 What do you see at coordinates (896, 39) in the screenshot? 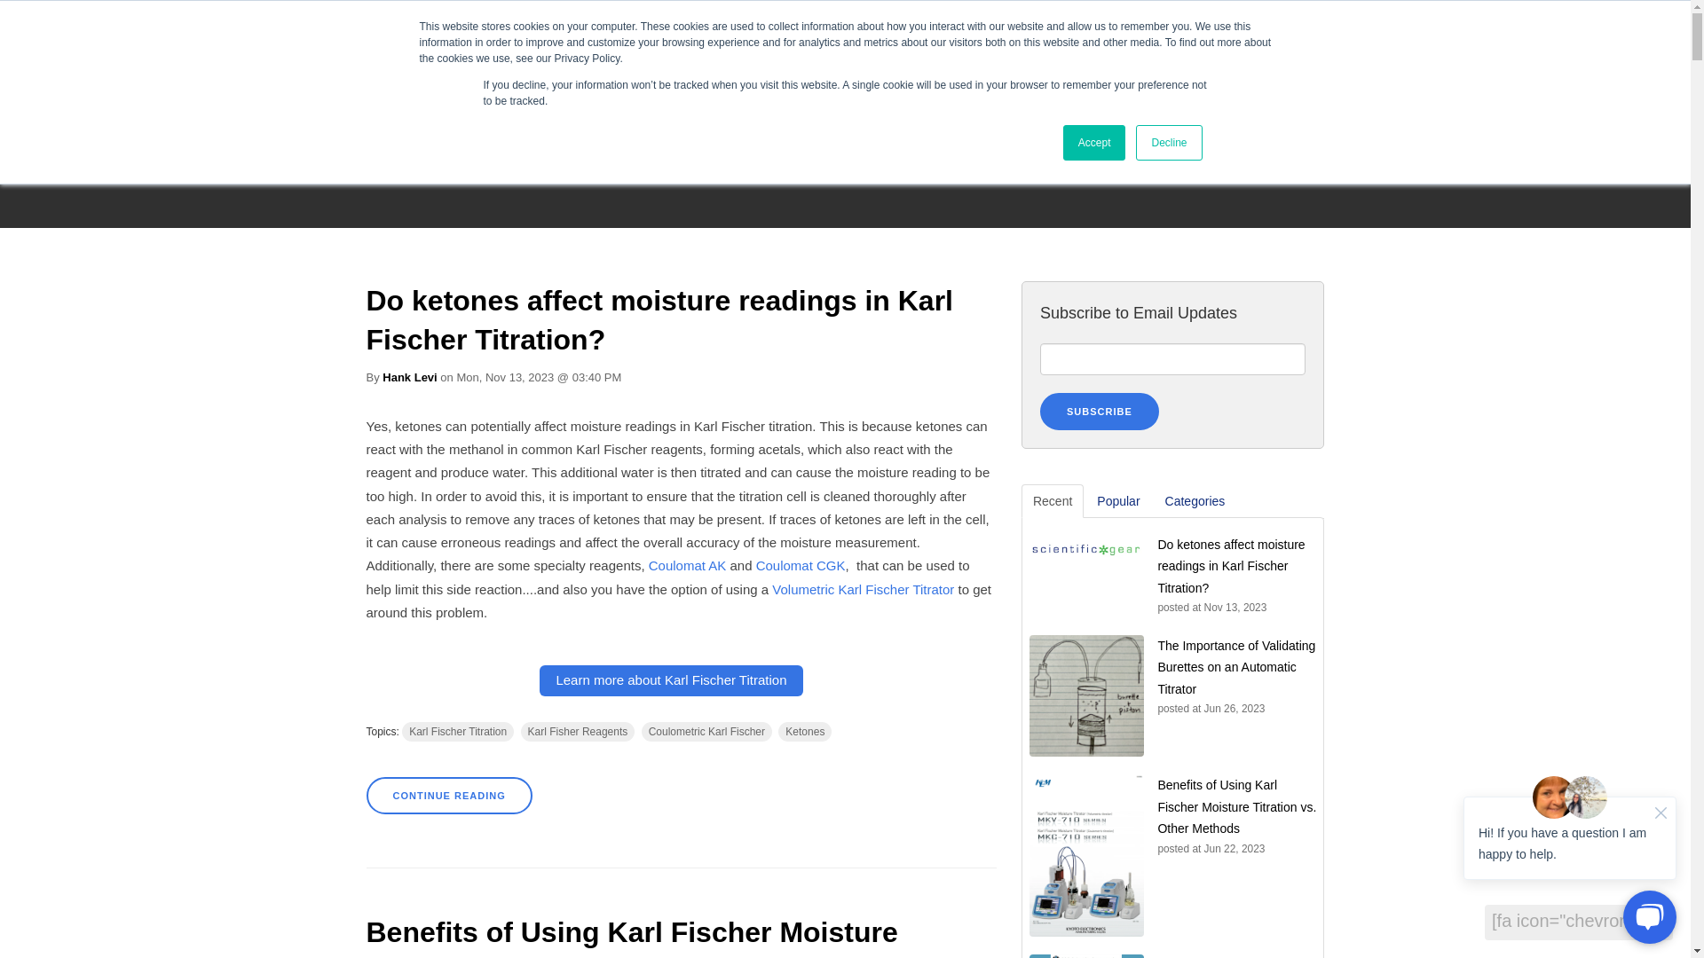
I see `INDUSTRIES` at bounding box center [896, 39].